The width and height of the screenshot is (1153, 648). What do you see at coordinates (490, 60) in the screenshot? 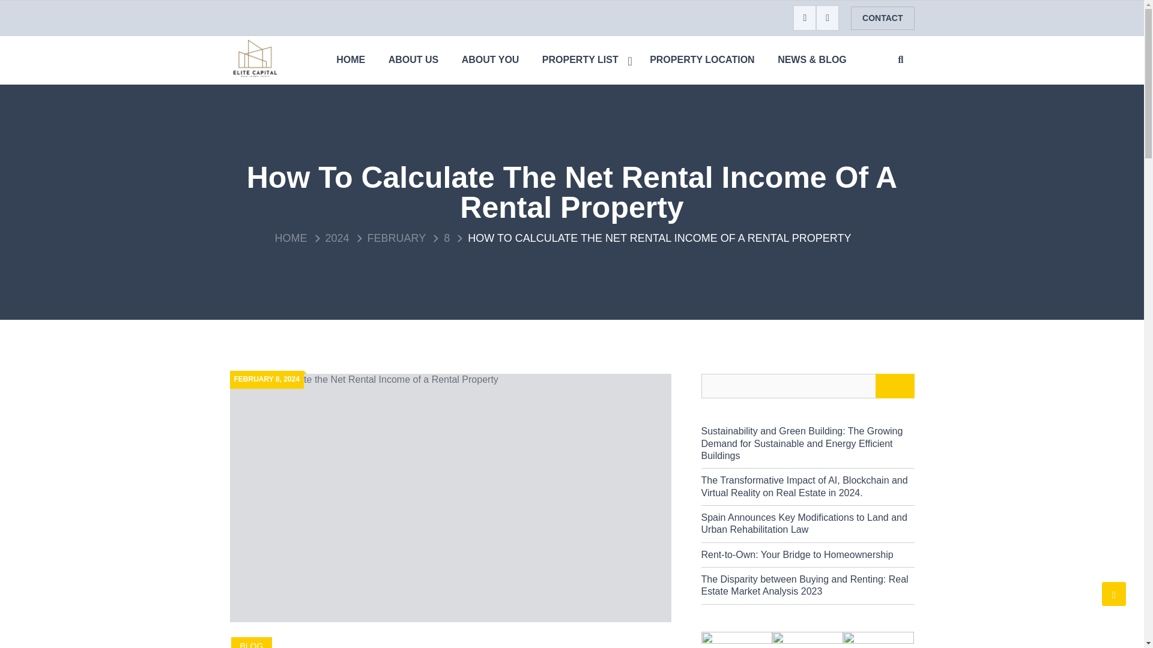
I see `ABOUT YOU` at bounding box center [490, 60].